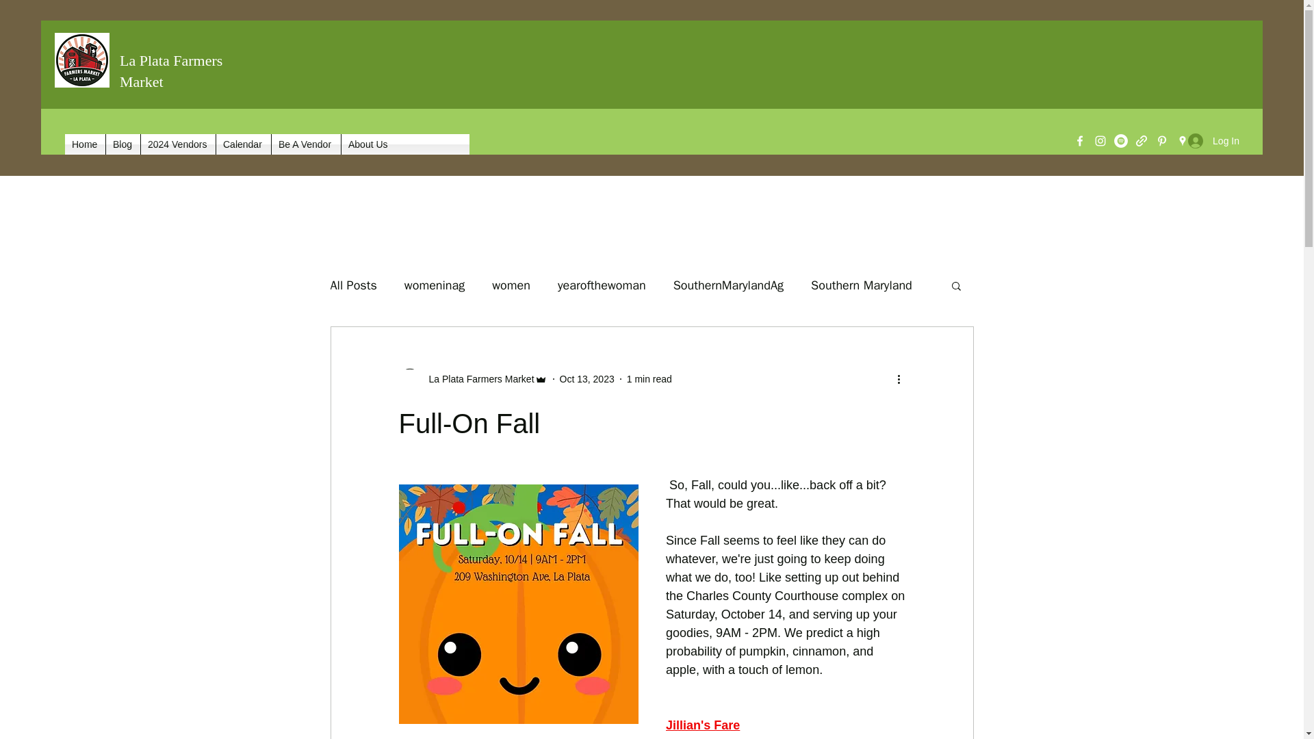 Image resolution: width=1314 pixels, height=739 pixels. What do you see at coordinates (1214, 141) in the screenshot?
I see `Log In` at bounding box center [1214, 141].